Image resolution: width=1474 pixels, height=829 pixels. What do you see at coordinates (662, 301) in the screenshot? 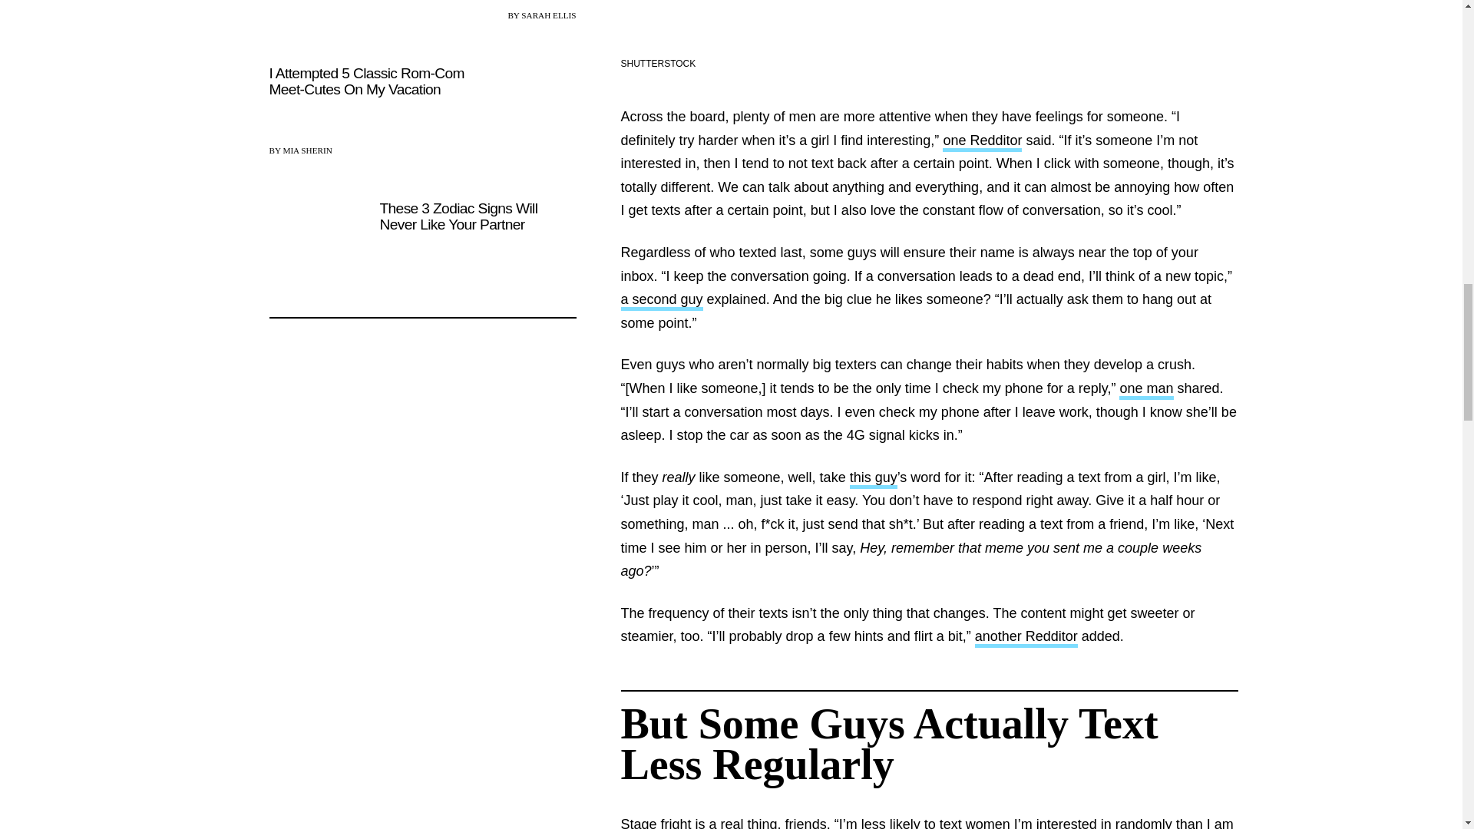
I see `a second guy` at bounding box center [662, 301].